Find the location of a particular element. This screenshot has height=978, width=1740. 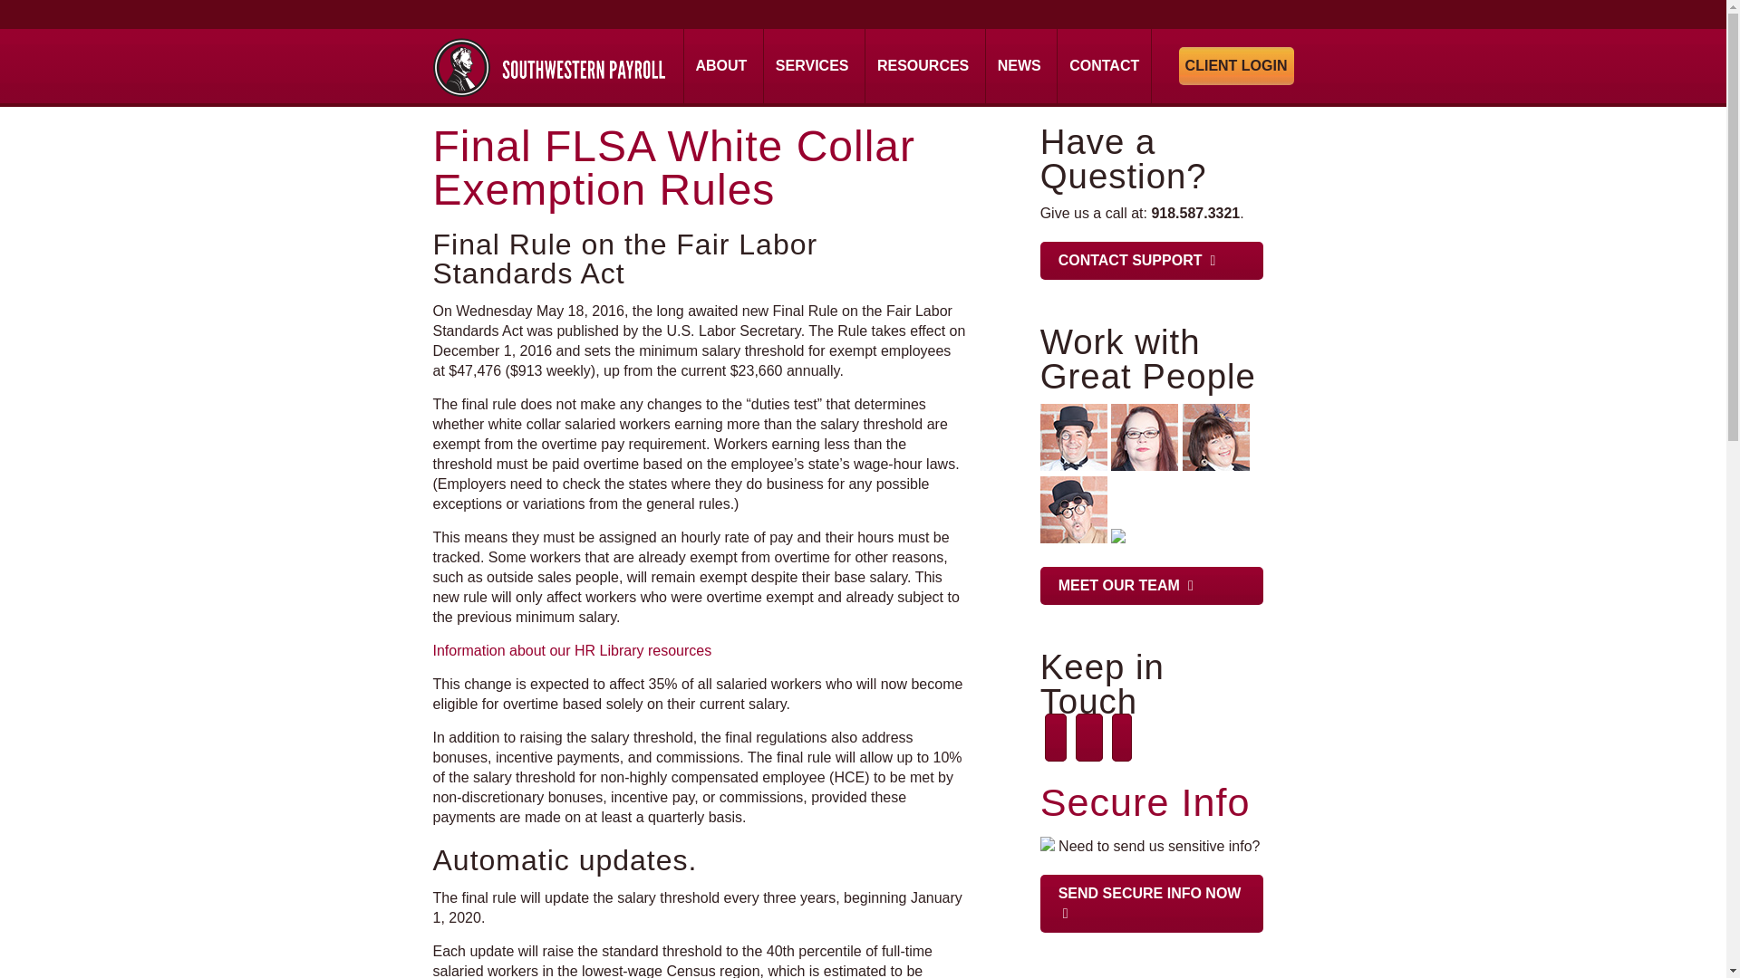

Information about our HR Library resources is located at coordinates (573, 650).